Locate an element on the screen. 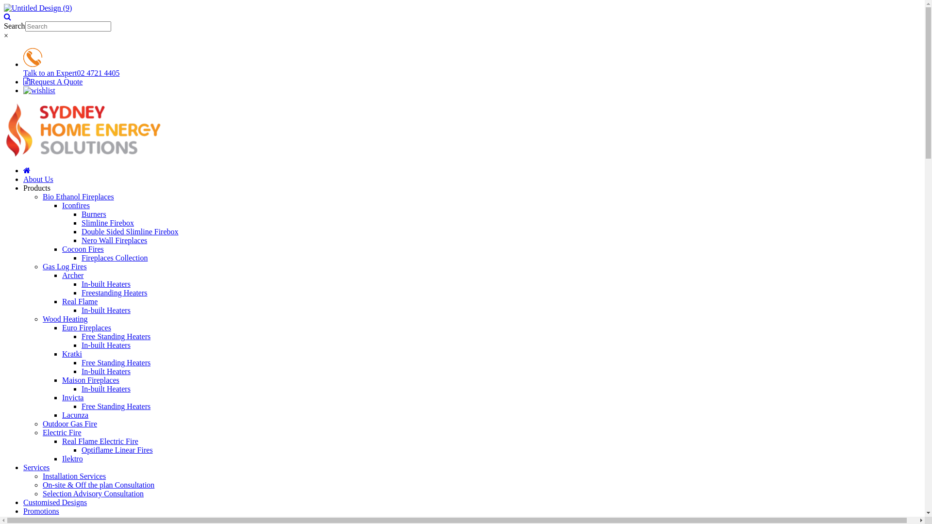 This screenshot has height=524, width=932. Double Sided Slimline Firebox is located at coordinates (130, 232).